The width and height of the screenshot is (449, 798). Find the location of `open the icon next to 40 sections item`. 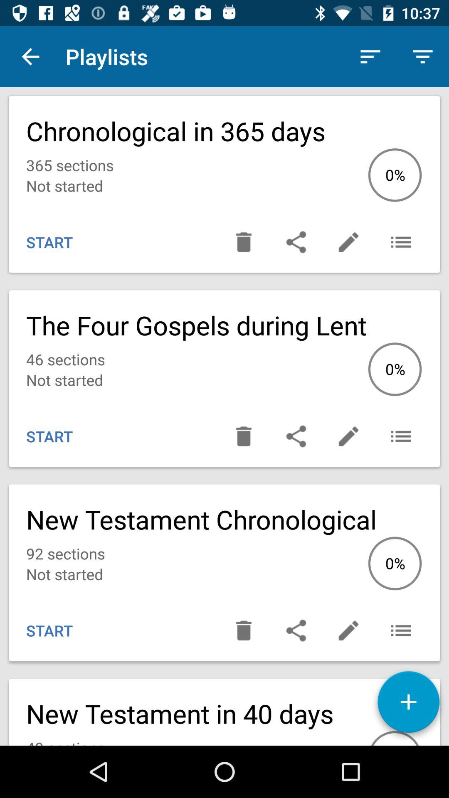

open the icon next to 40 sections item is located at coordinates (408, 705).